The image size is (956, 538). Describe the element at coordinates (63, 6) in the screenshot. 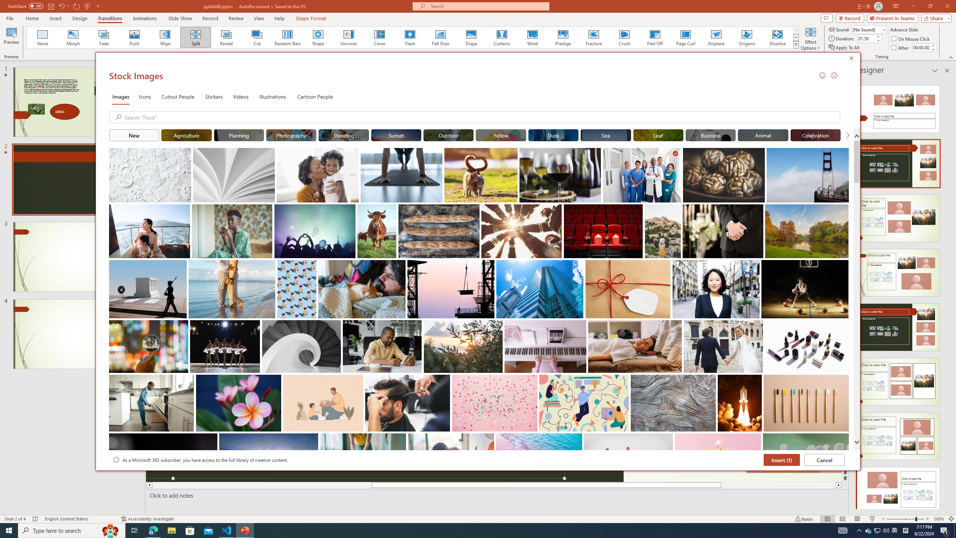

I see `Undo` at that location.